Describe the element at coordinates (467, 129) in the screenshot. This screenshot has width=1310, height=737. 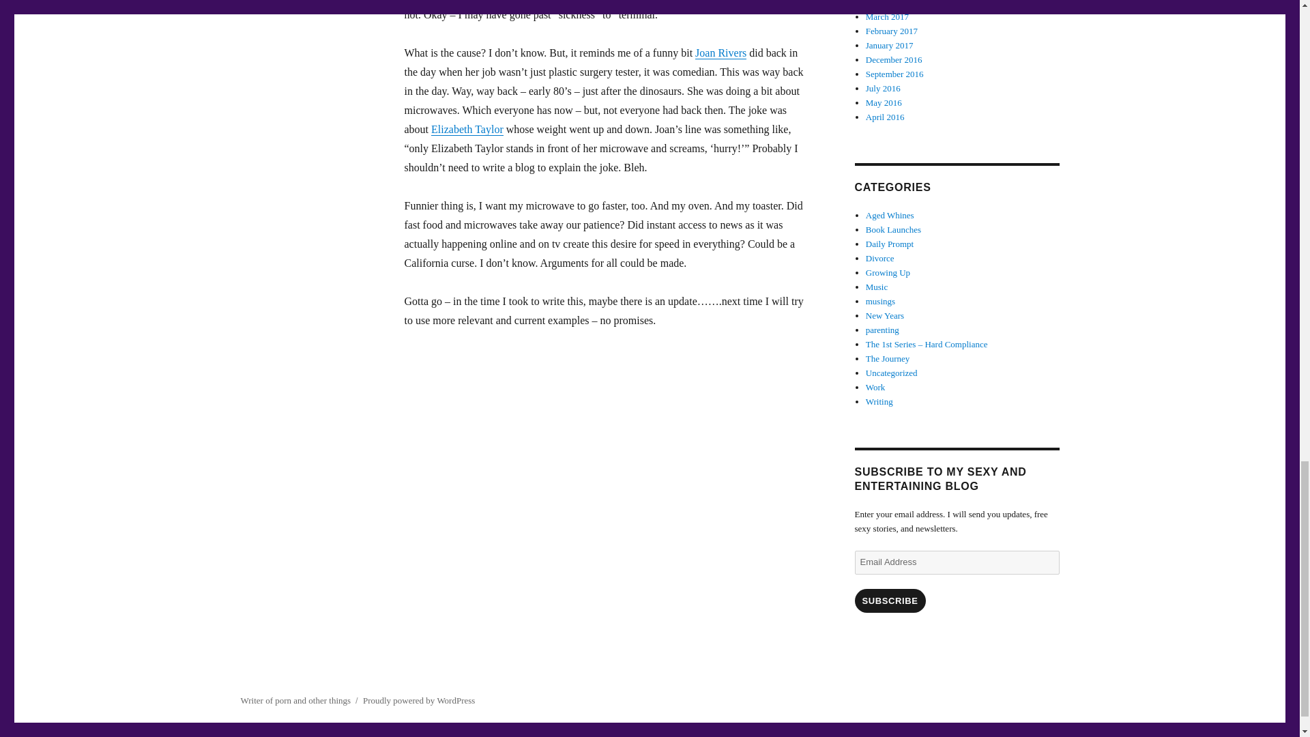
I see `Elizabeth Taylor` at that location.